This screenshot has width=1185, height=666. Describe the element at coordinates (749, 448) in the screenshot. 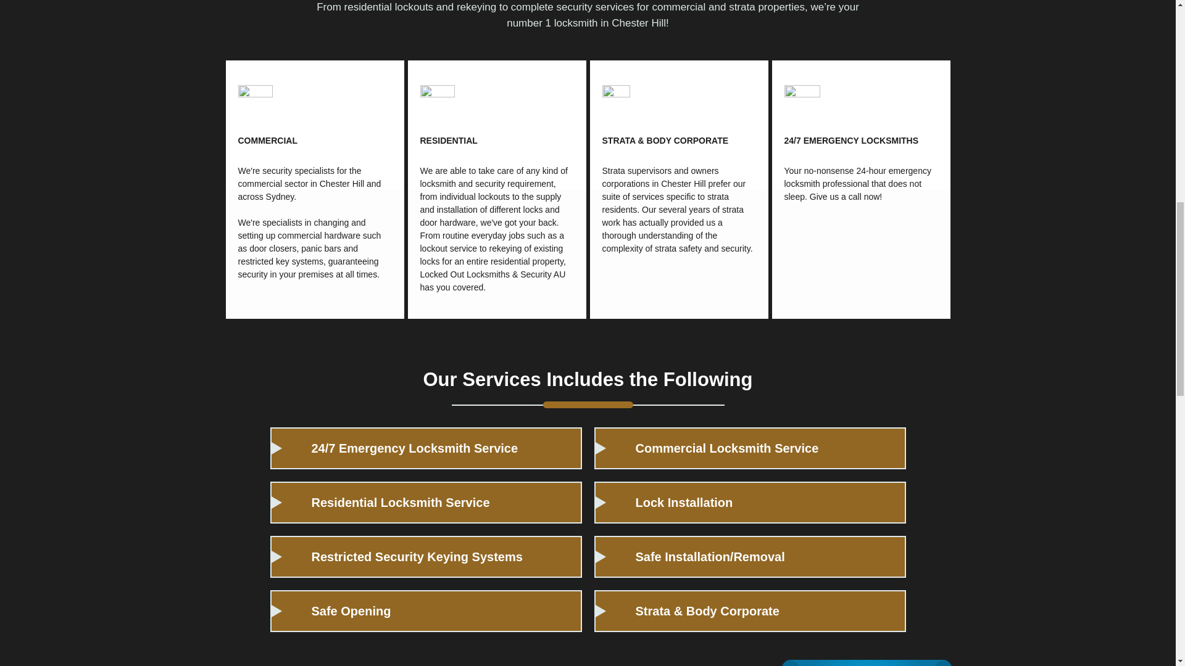

I see `Commercial Locksmith Service` at that location.